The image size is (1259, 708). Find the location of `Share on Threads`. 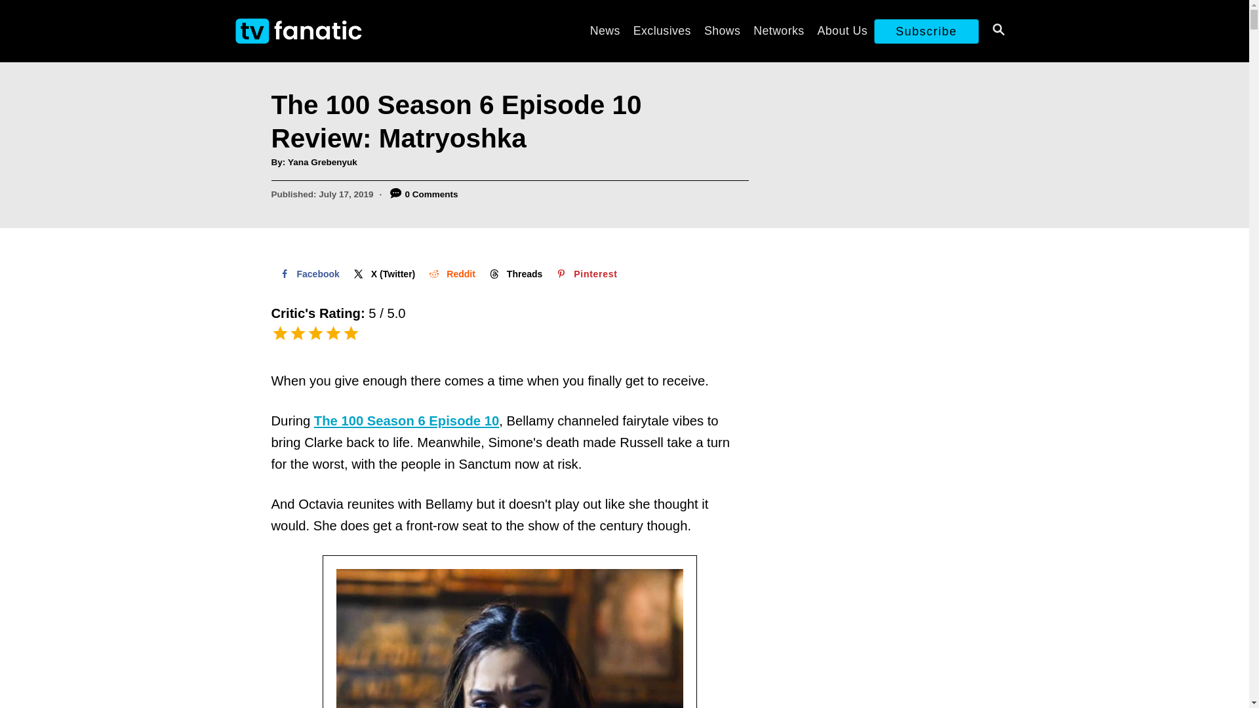

Share on Threads is located at coordinates (514, 274).